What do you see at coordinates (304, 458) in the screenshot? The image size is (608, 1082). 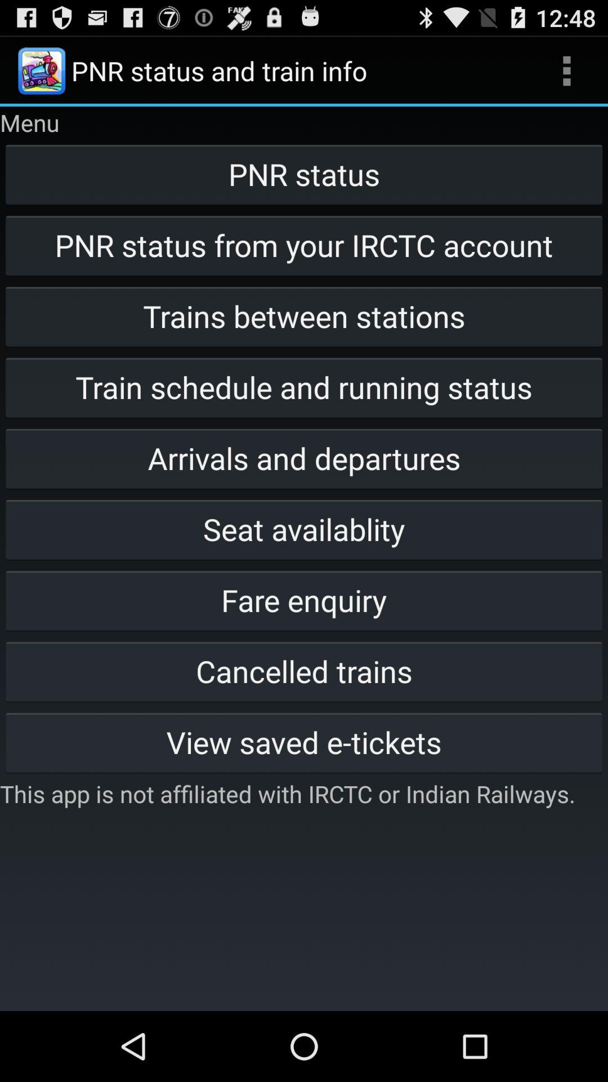 I see `scroll until the arrivals and departures` at bounding box center [304, 458].